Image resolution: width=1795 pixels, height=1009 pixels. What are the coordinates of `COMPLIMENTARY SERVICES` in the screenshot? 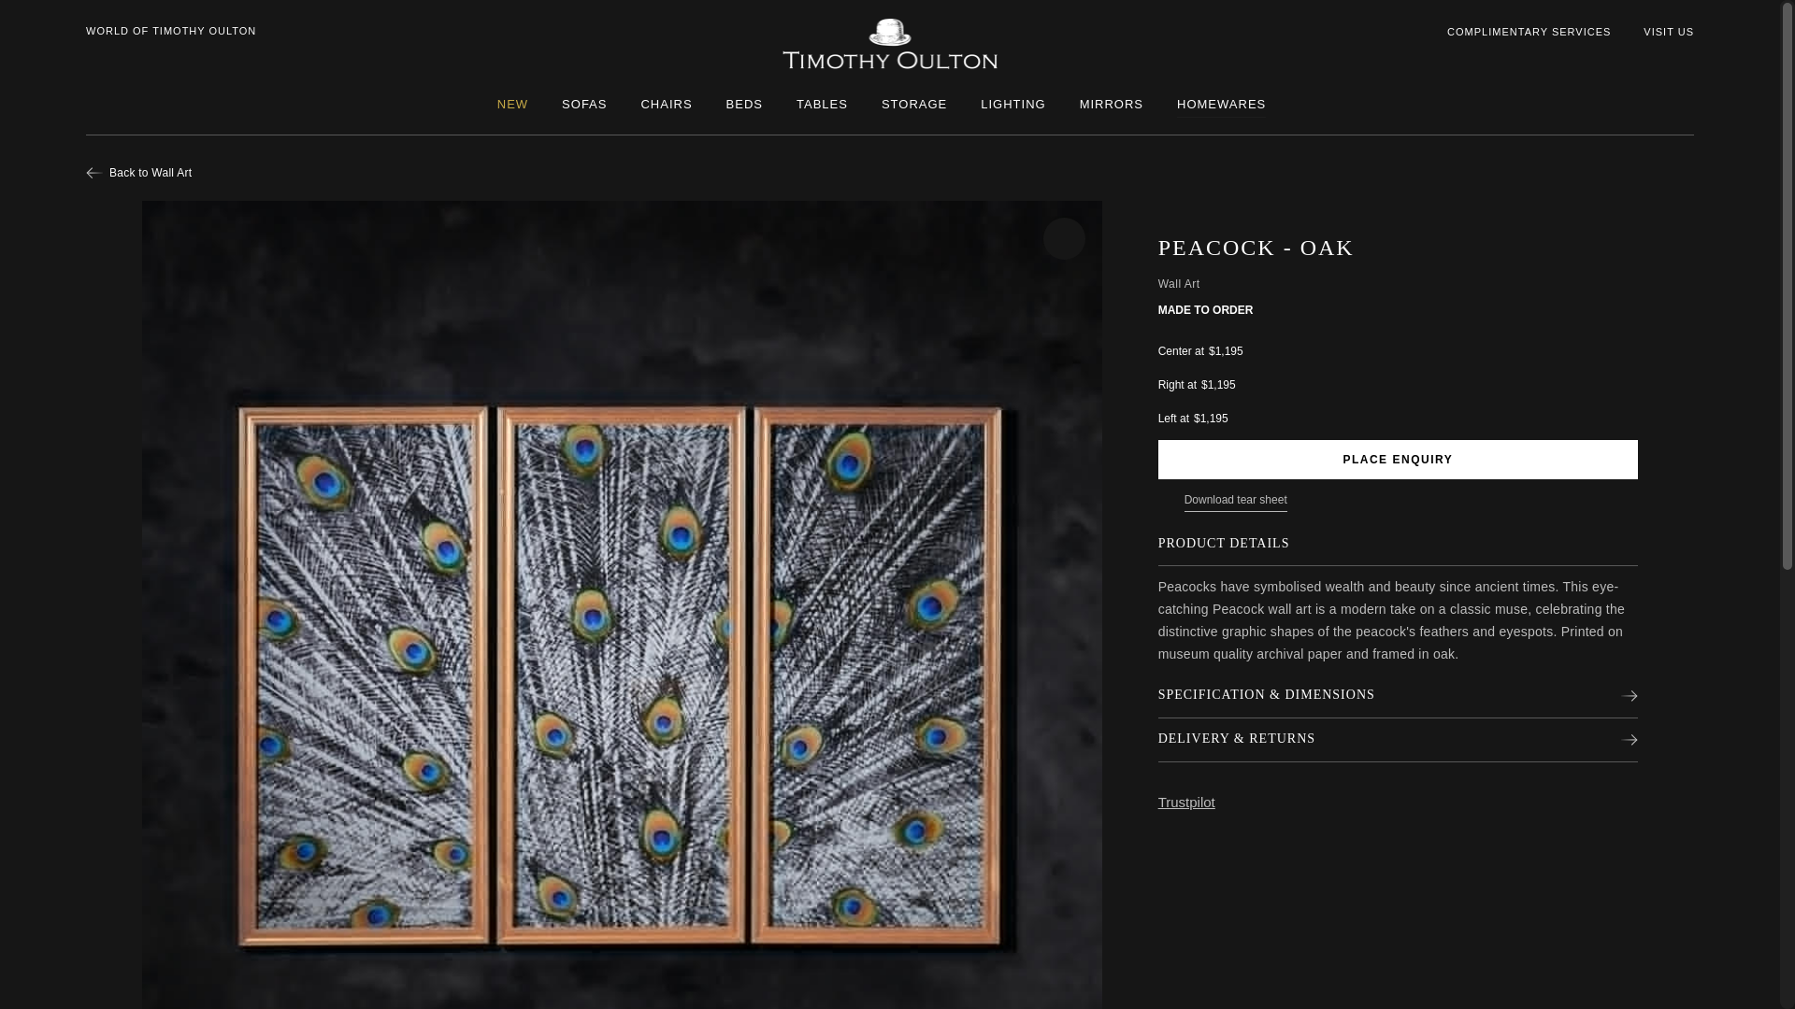 It's located at (1528, 32).